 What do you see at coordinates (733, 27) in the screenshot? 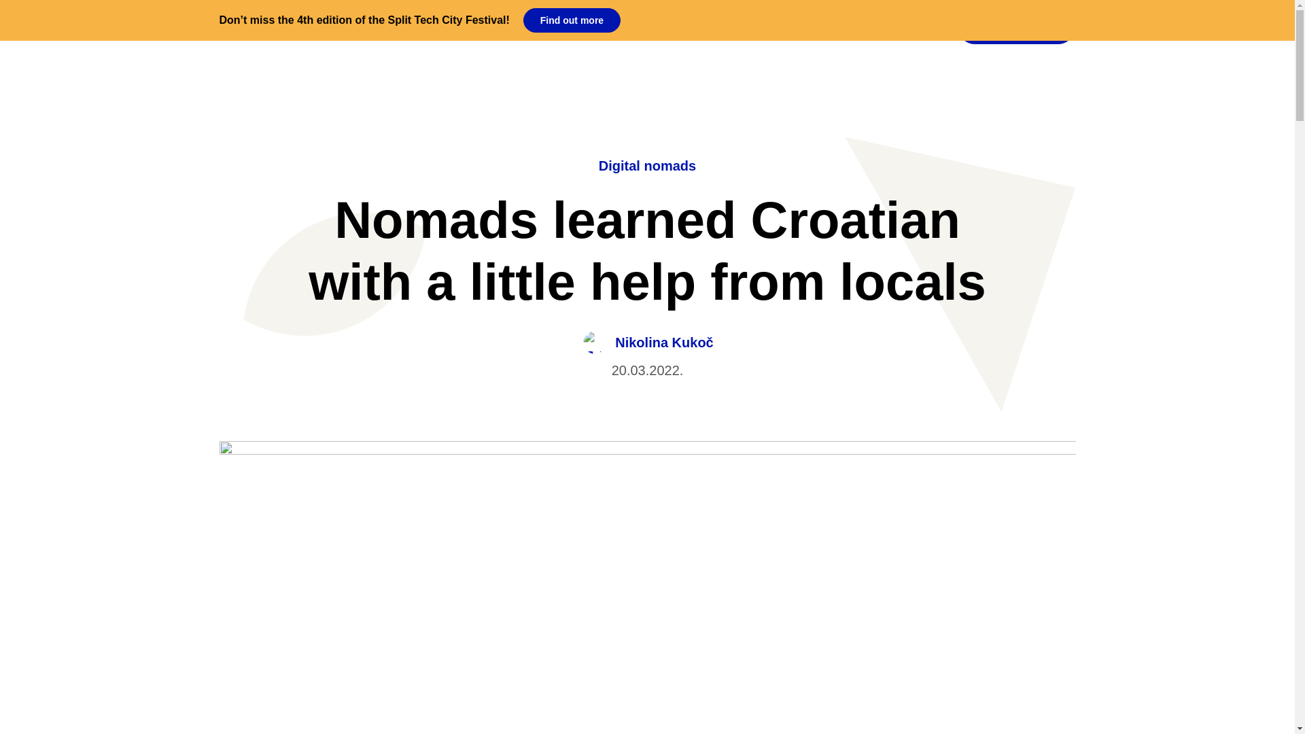
I see `Festival` at bounding box center [733, 27].